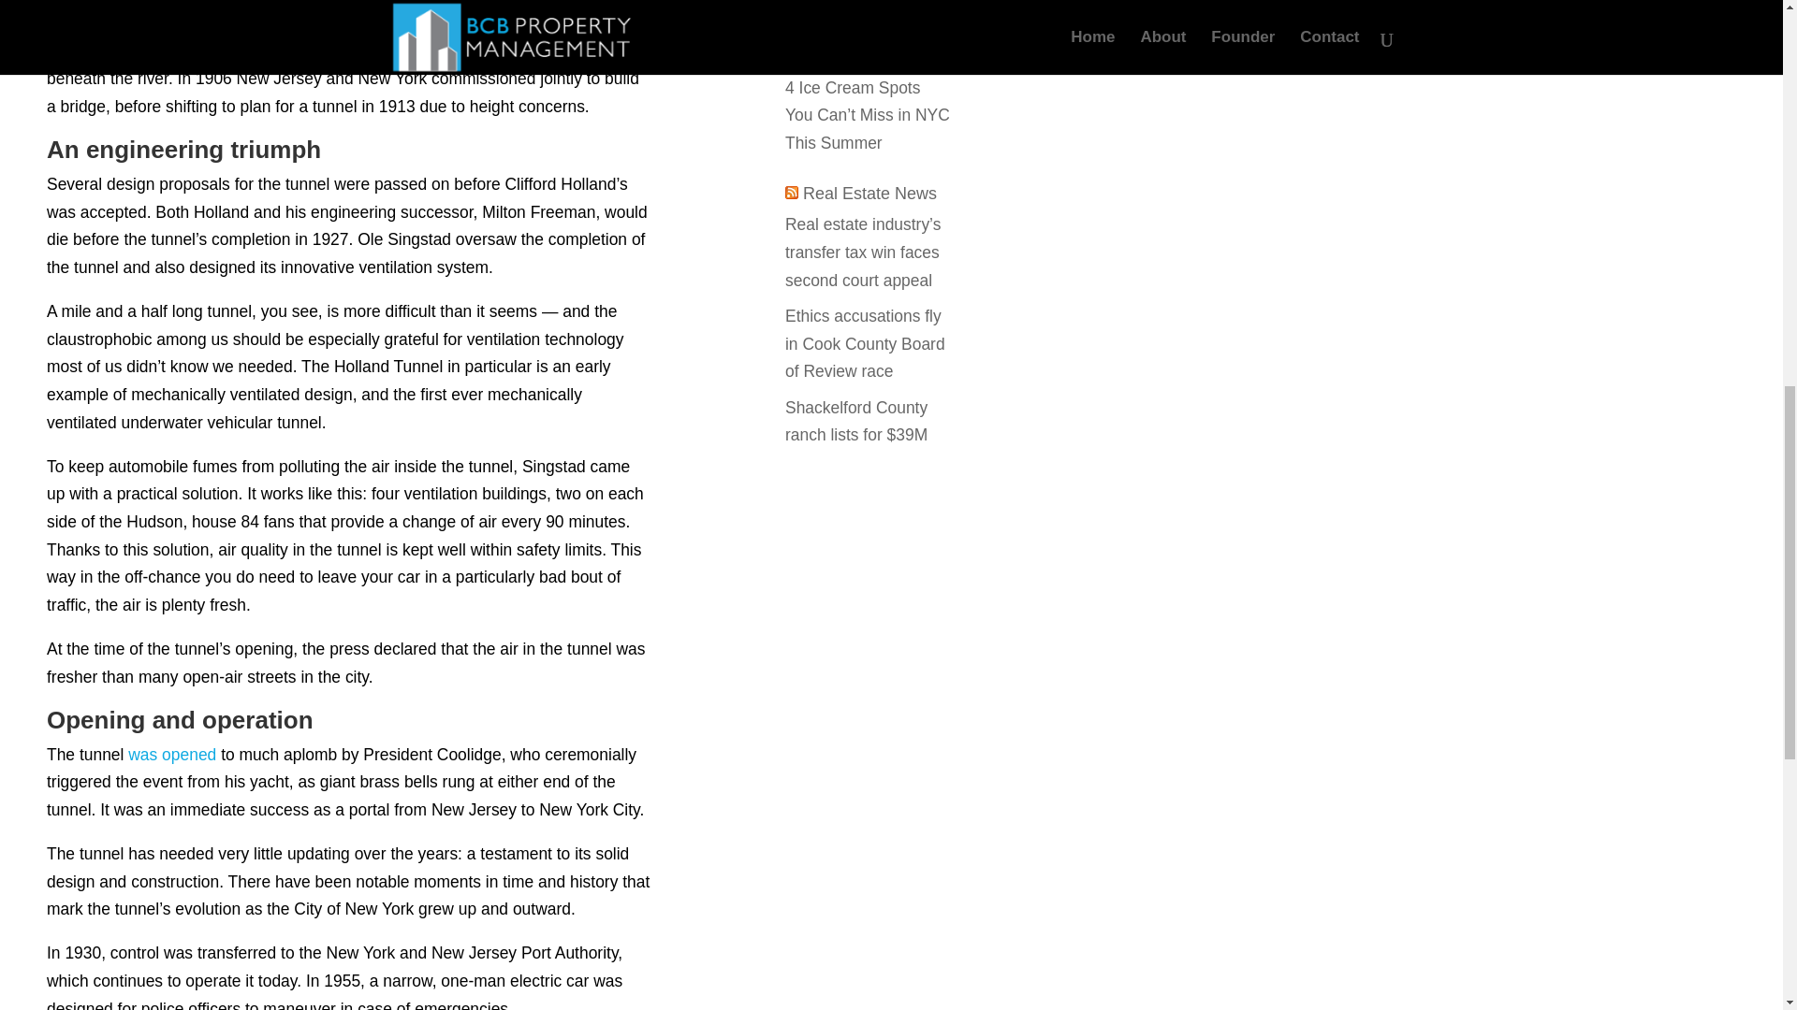 This screenshot has height=1010, width=1797. I want to click on Everything You Need to Know About Broadway Week 2019, so click(865, 30).